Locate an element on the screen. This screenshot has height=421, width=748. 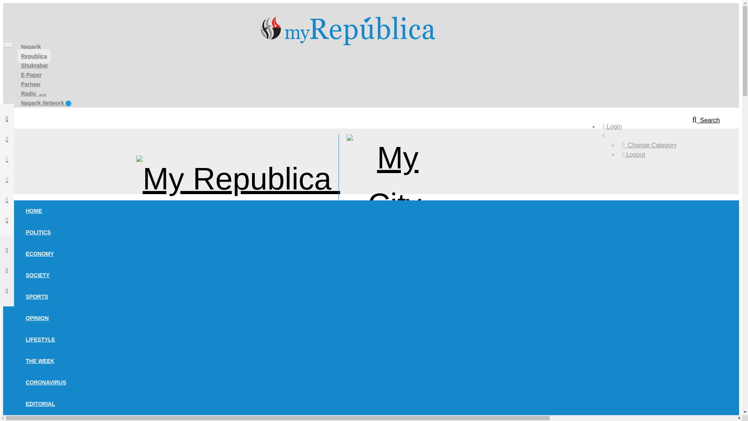
POLITICS is located at coordinates (38, 232).